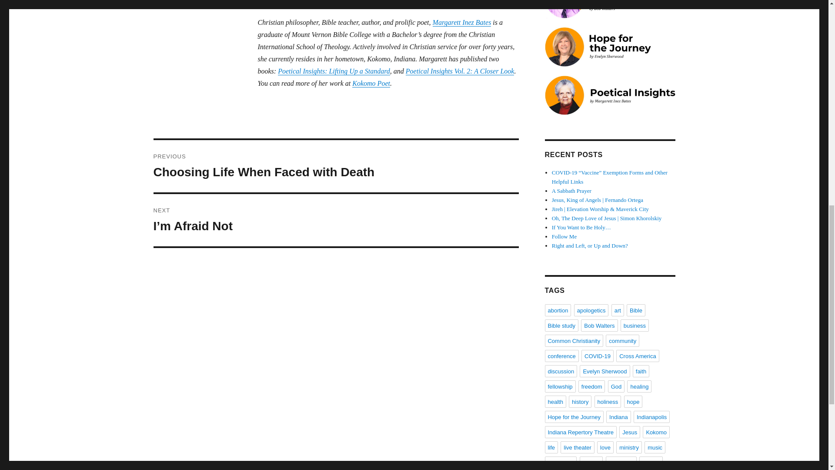  What do you see at coordinates (590, 245) in the screenshot?
I see `Right and Left, or Up and Down?` at bounding box center [590, 245].